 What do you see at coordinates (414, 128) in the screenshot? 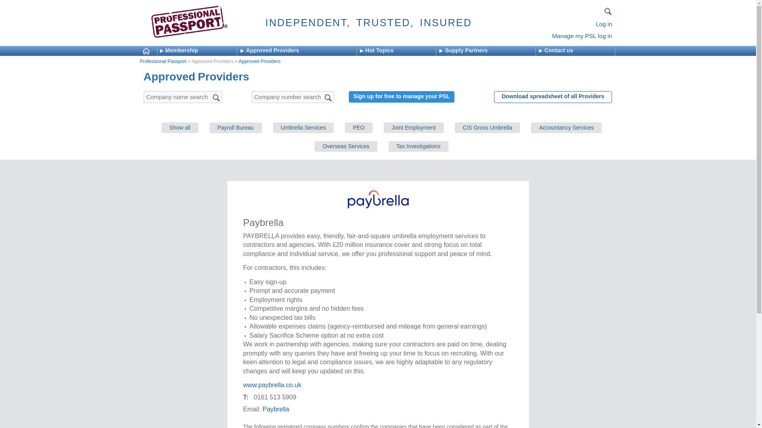
I see `Joint Employment` at bounding box center [414, 128].